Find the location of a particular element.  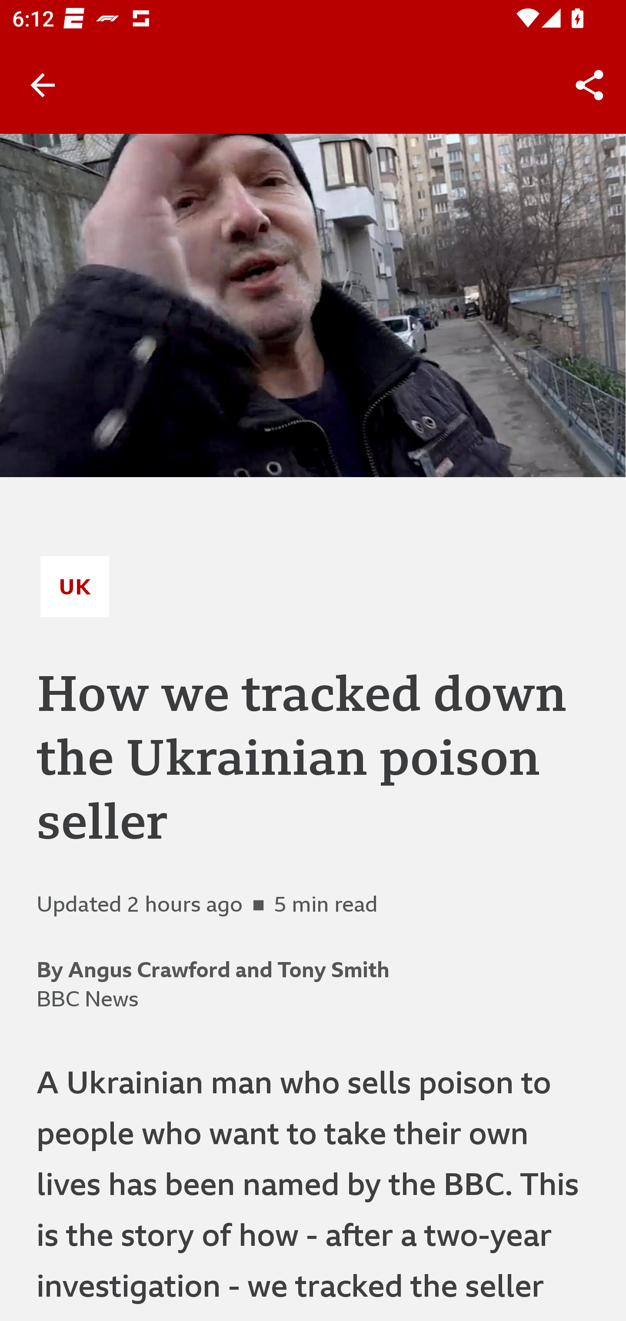

Back is located at coordinates (43, 85).